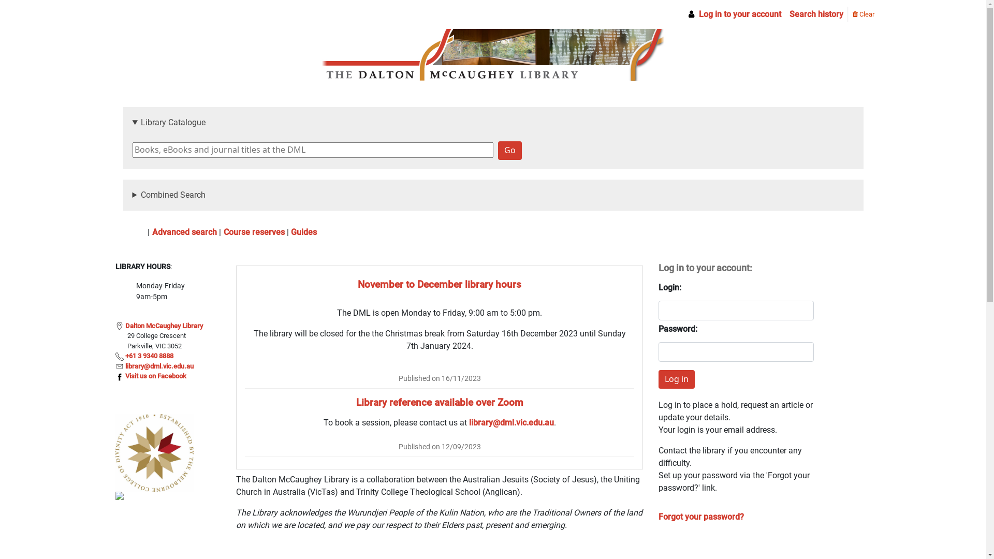 The height and width of the screenshot is (559, 994). What do you see at coordinates (816, 14) in the screenshot?
I see `Search history` at bounding box center [816, 14].